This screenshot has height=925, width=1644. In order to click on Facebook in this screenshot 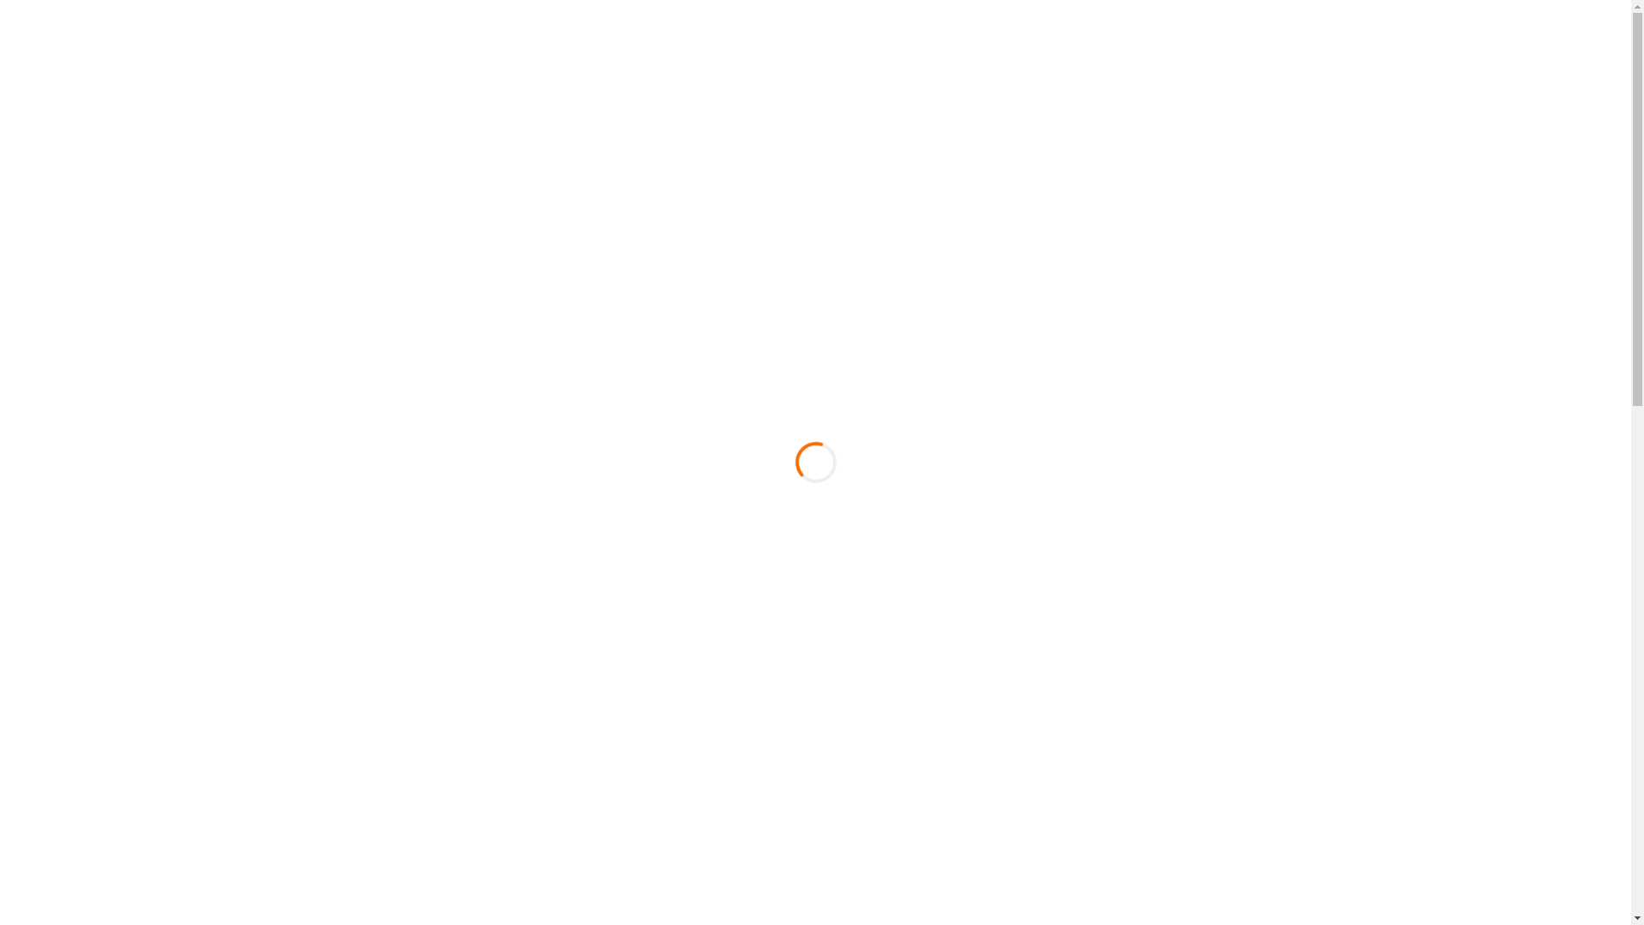, I will do `click(346, 13)`.